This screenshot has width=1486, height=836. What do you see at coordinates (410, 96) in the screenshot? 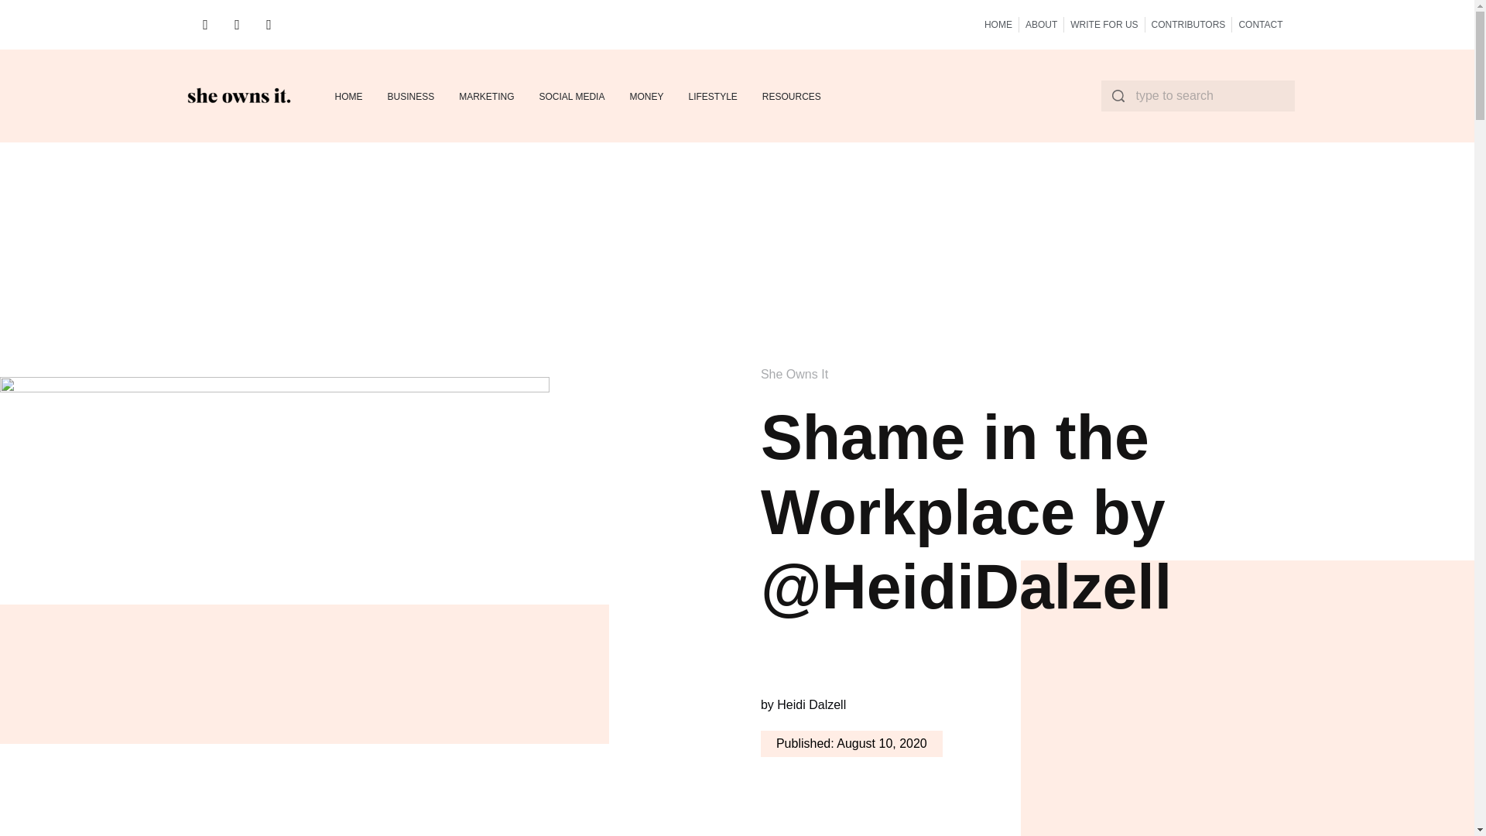
I see `BUSINESS` at bounding box center [410, 96].